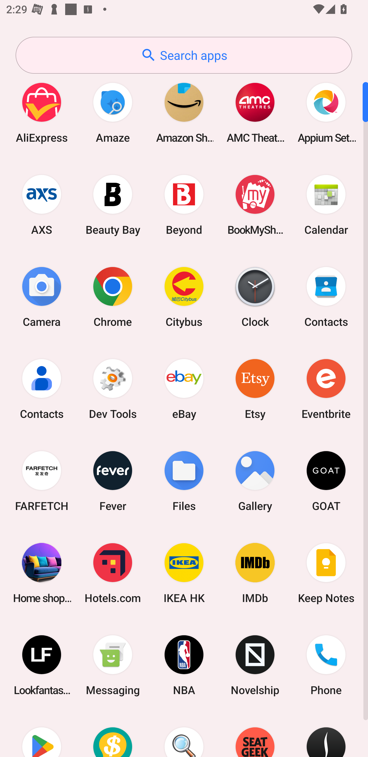 The height and width of the screenshot is (757, 368). What do you see at coordinates (255, 573) in the screenshot?
I see `IMDb` at bounding box center [255, 573].